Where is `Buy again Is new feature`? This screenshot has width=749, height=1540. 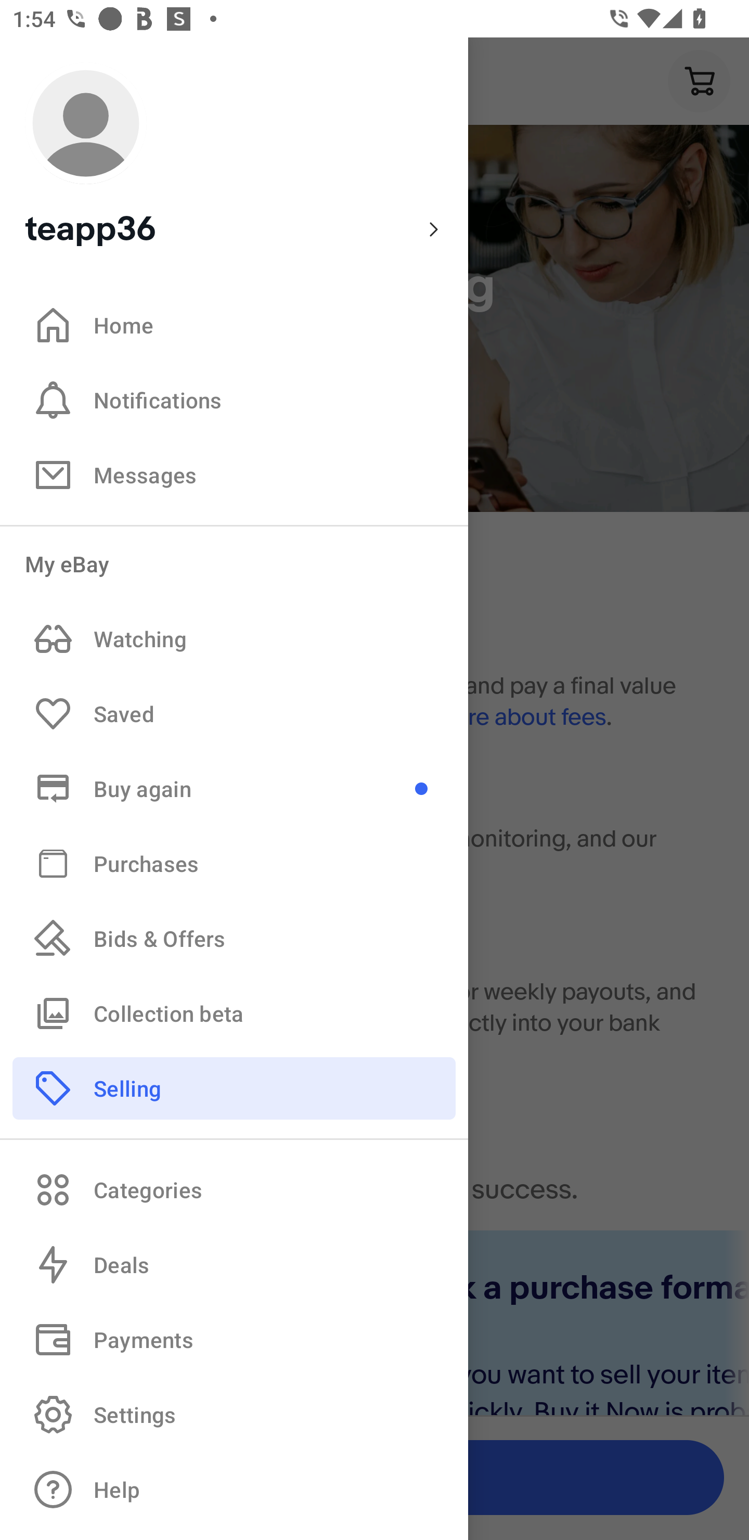 Buy again Is new feature is located at coordinates (234, 788).